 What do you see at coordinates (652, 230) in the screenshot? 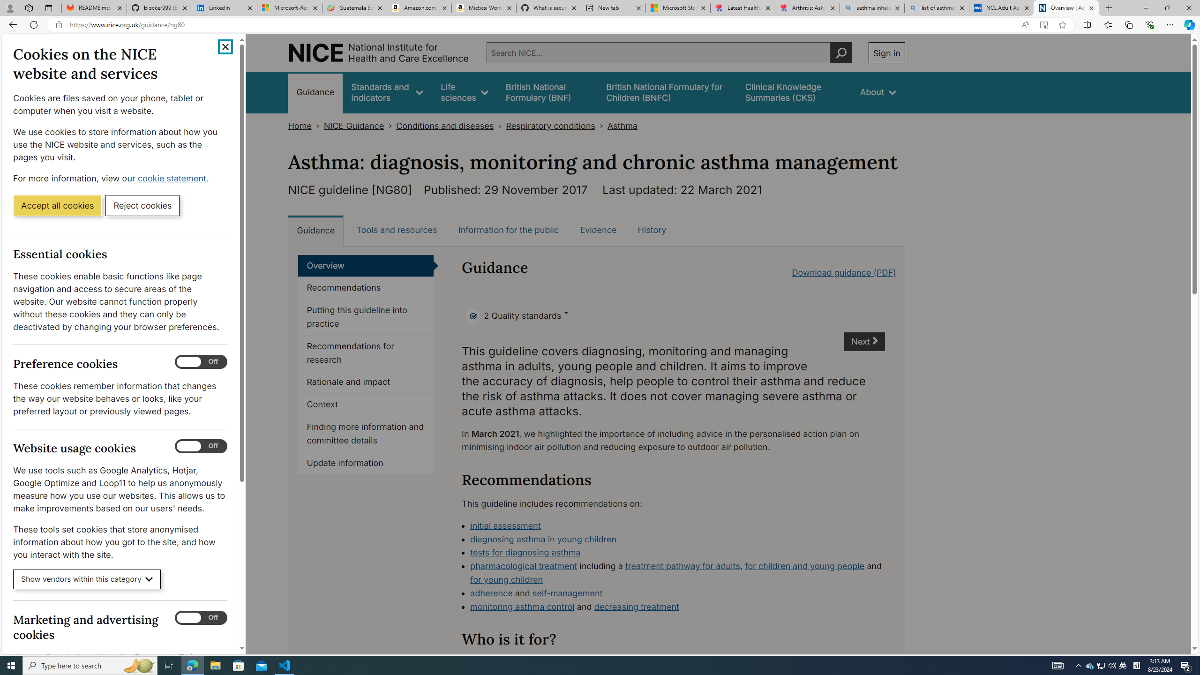
I see `History` at bounding box center [652, 230].